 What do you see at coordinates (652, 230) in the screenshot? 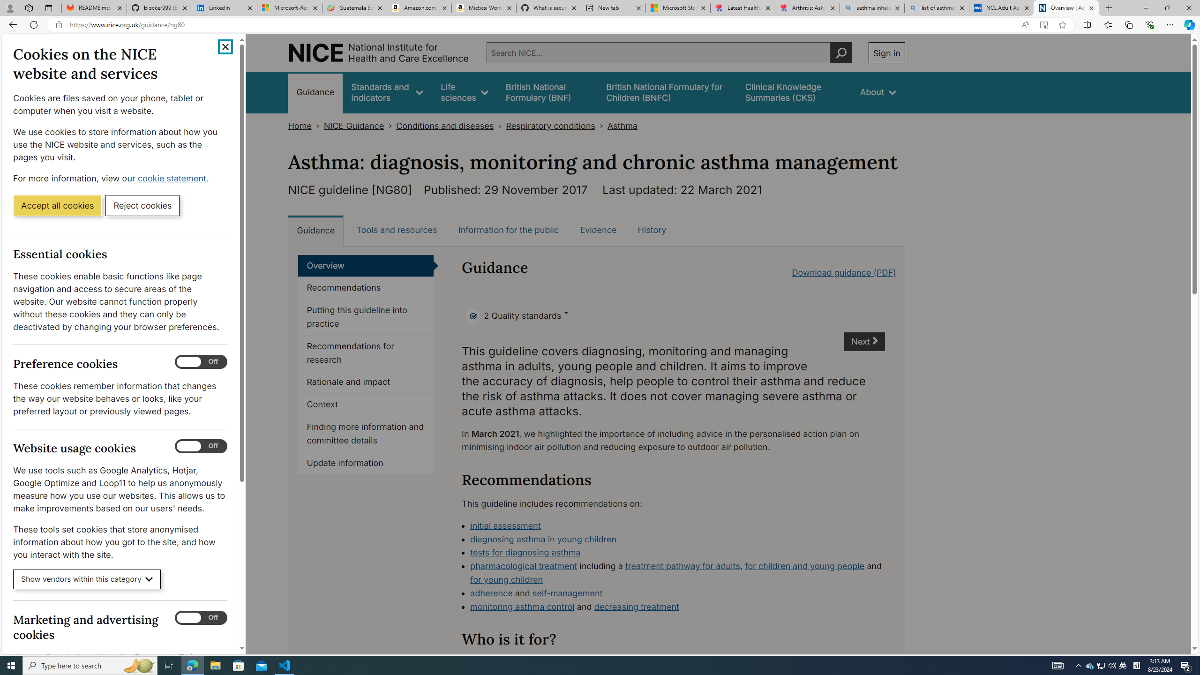
I see `History` at bounding box center [652, 230].